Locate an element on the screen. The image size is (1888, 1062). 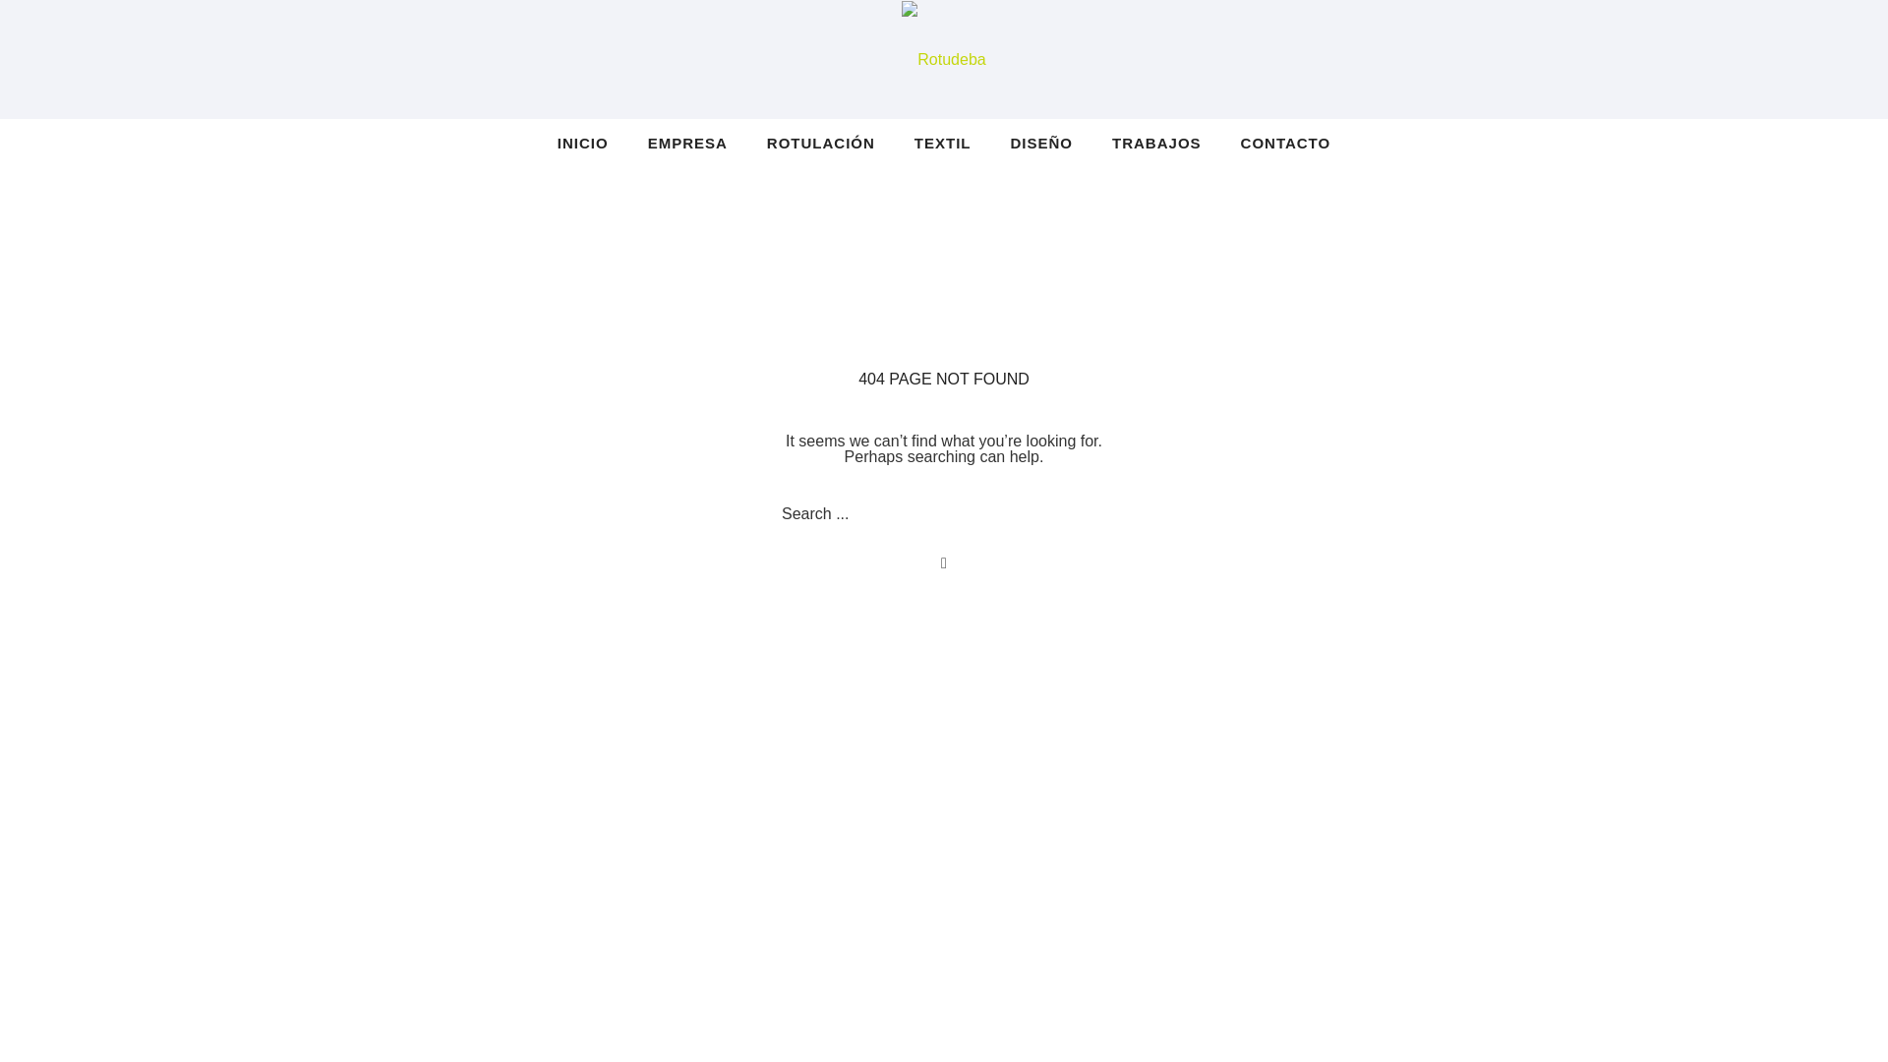
INICIO is located at coordinates (592, 144).